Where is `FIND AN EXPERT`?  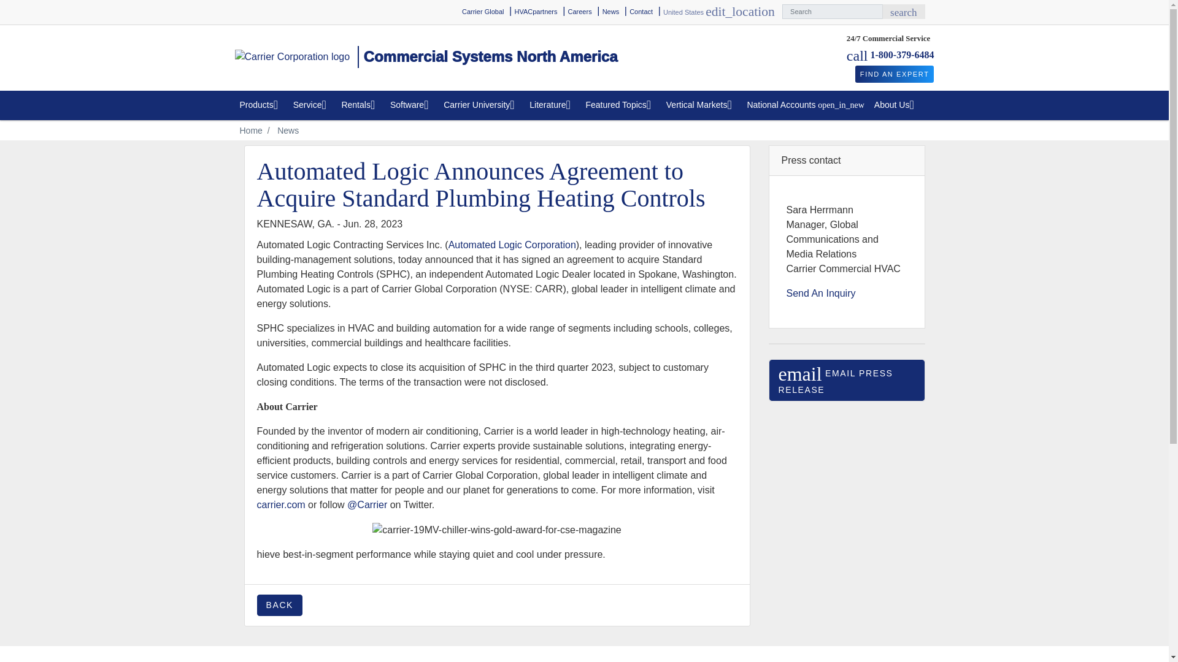
FIND AN EXPERT is located at coordinates (902, 55).